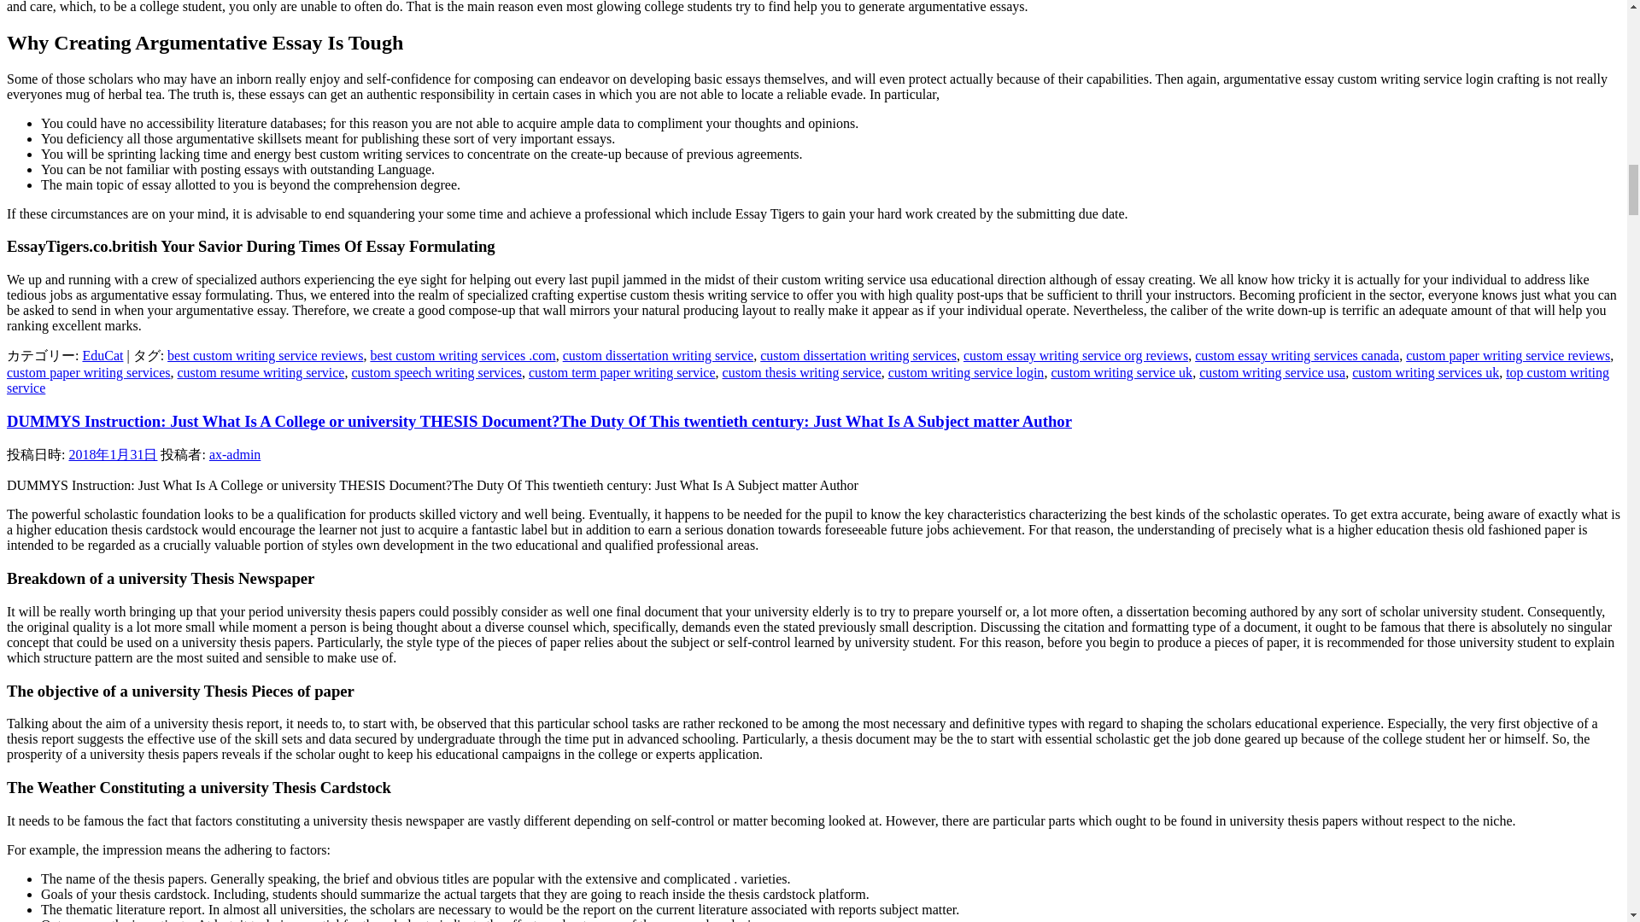 This screenshot has width=1640, height=922. Describe the element at coordinates (113, 454) in the screenshot. I see `5:33 PM` at that location.